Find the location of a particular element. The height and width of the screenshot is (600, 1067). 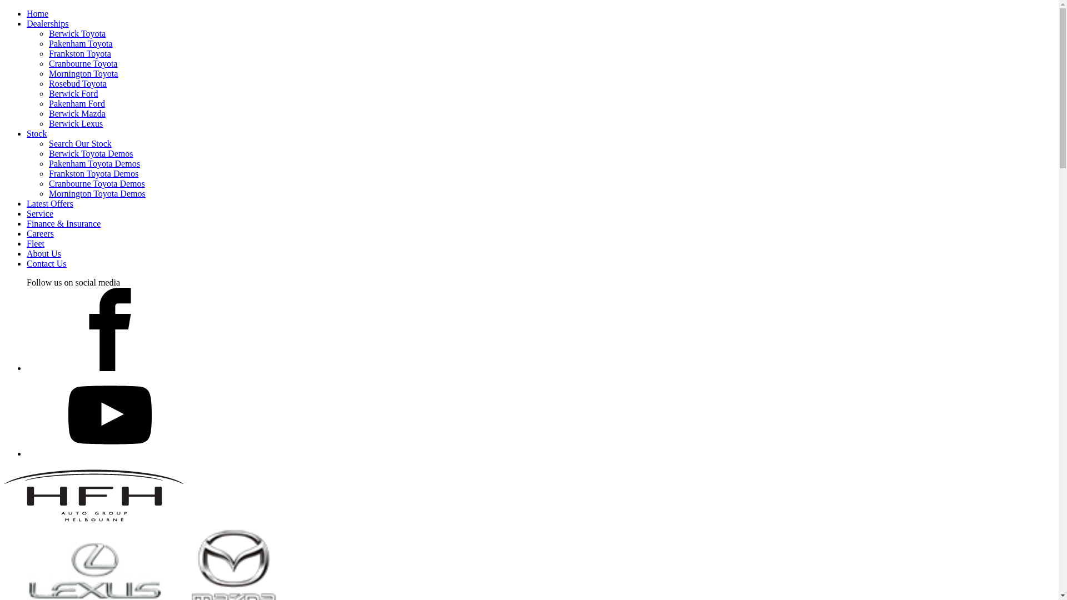

Mornington Toyota Demos is located at coordinates (97, 193).